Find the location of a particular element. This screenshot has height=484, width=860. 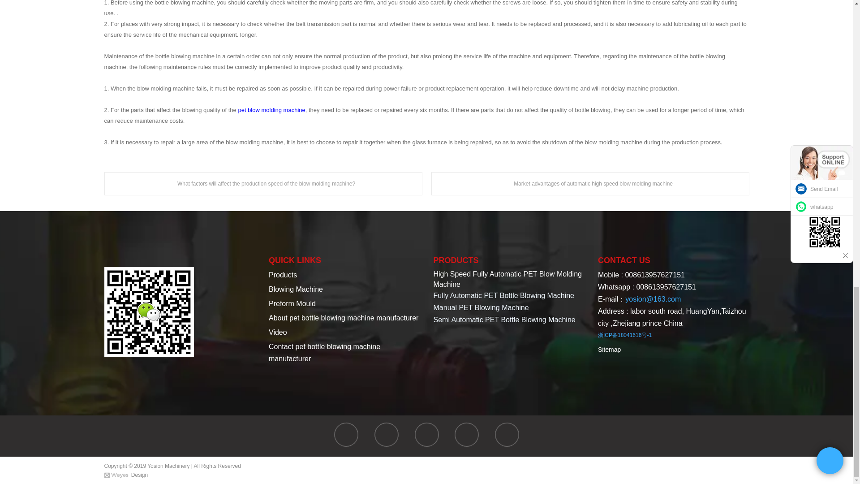

About pet bottle blowing machine manufacturer is located at coordinates (343, 318).